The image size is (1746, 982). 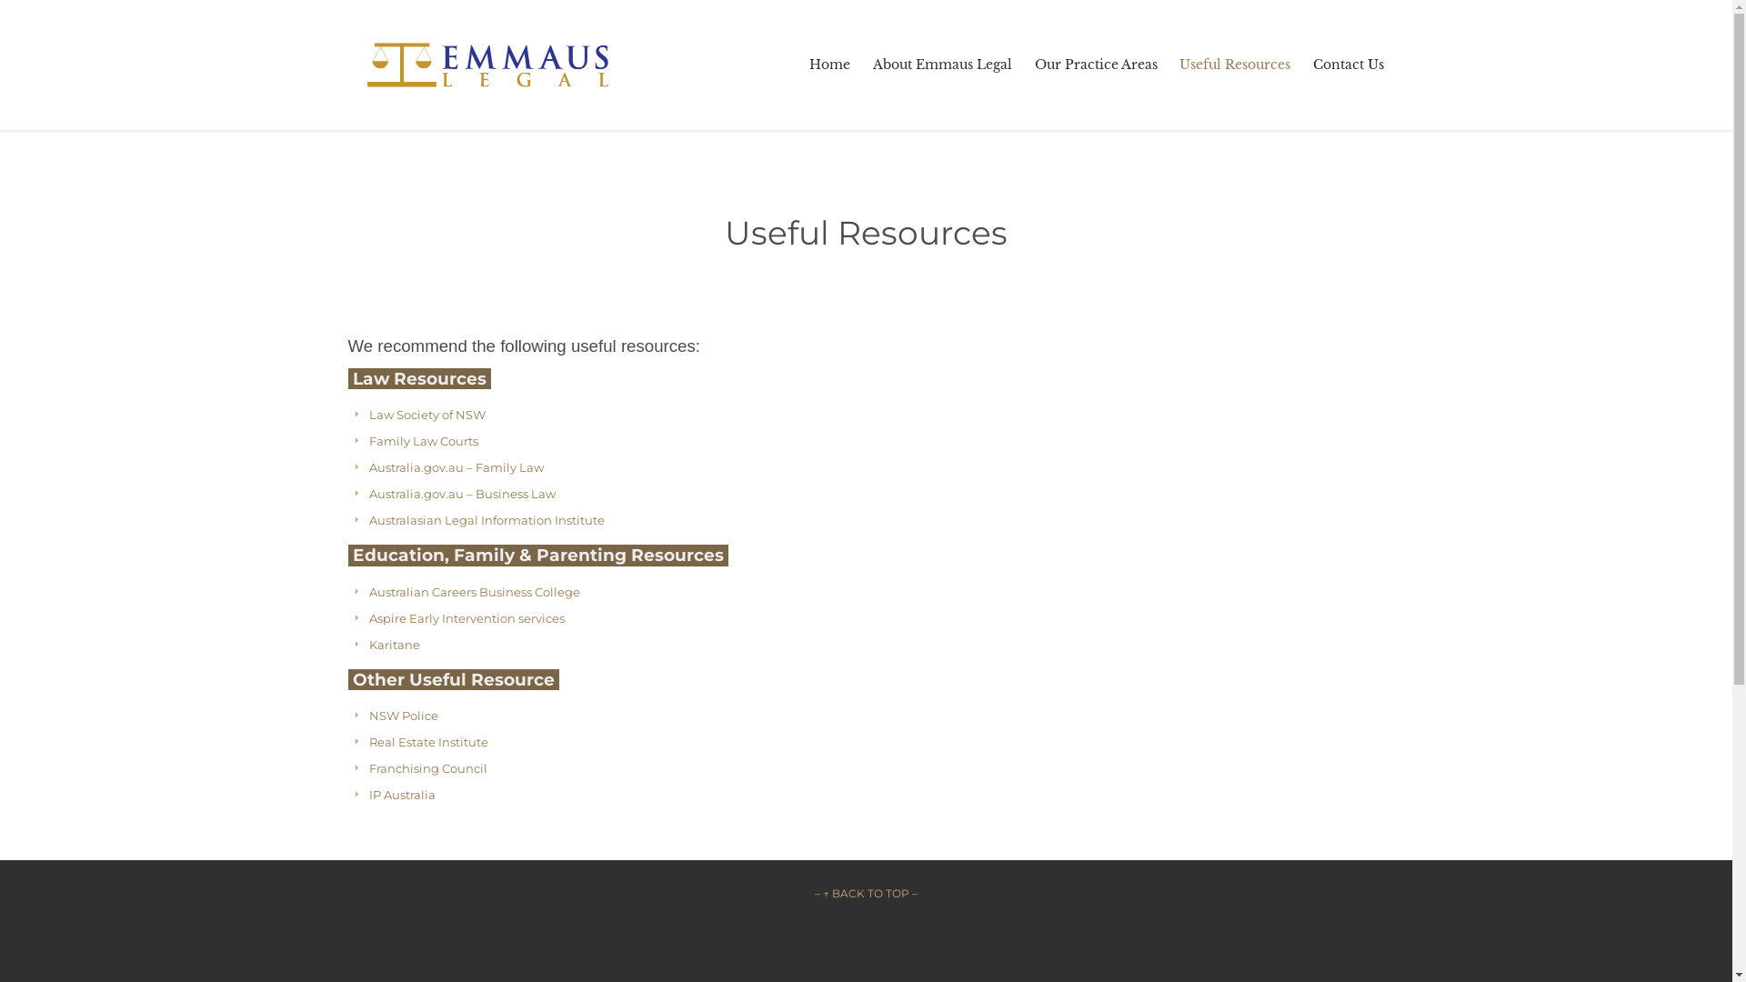 What do you see at coordinates (1395, 42) in the screenshot?
I see `Skip to content` at bounding box center [1395, 42].